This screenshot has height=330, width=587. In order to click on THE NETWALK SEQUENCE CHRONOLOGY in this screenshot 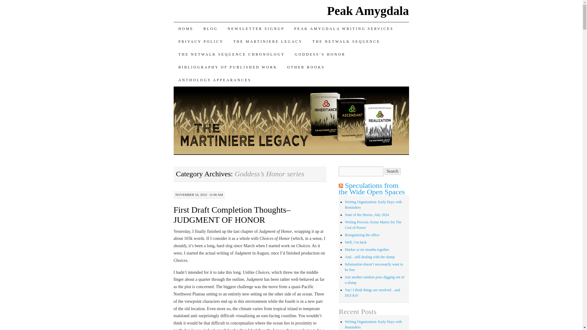, I will do `click(232, 54)`.